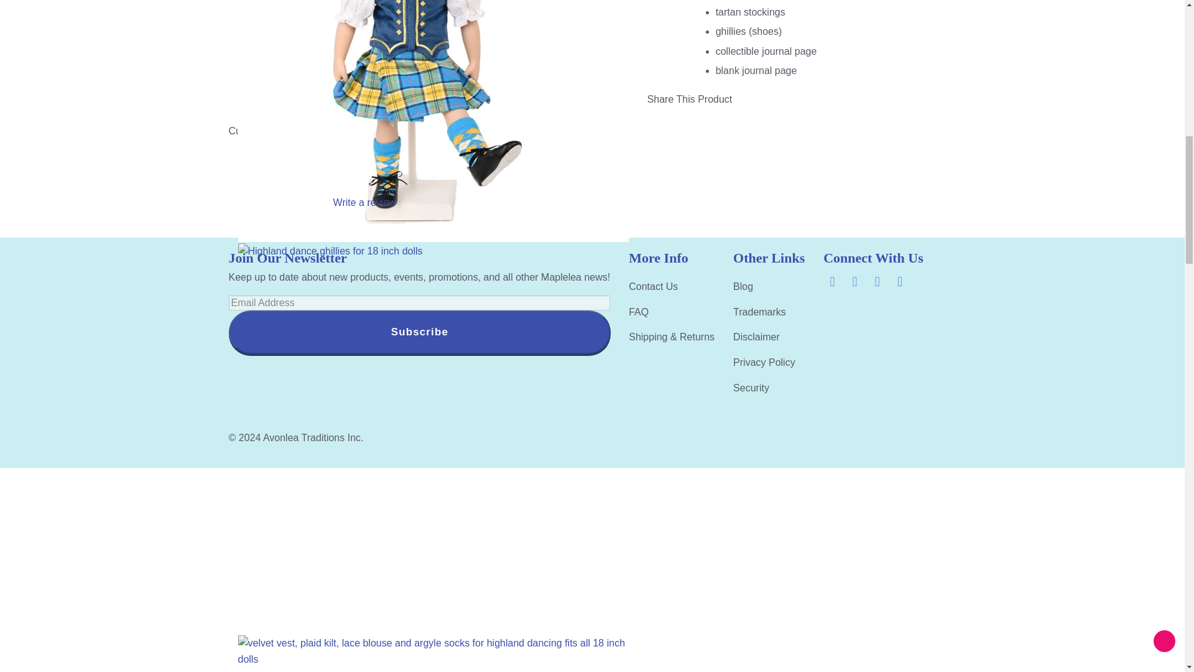 The height and width of the screenshot is (672, 1194). Describe the element at coordinates (419, 332) in the screenshot. I see `Subscribe` at that location.